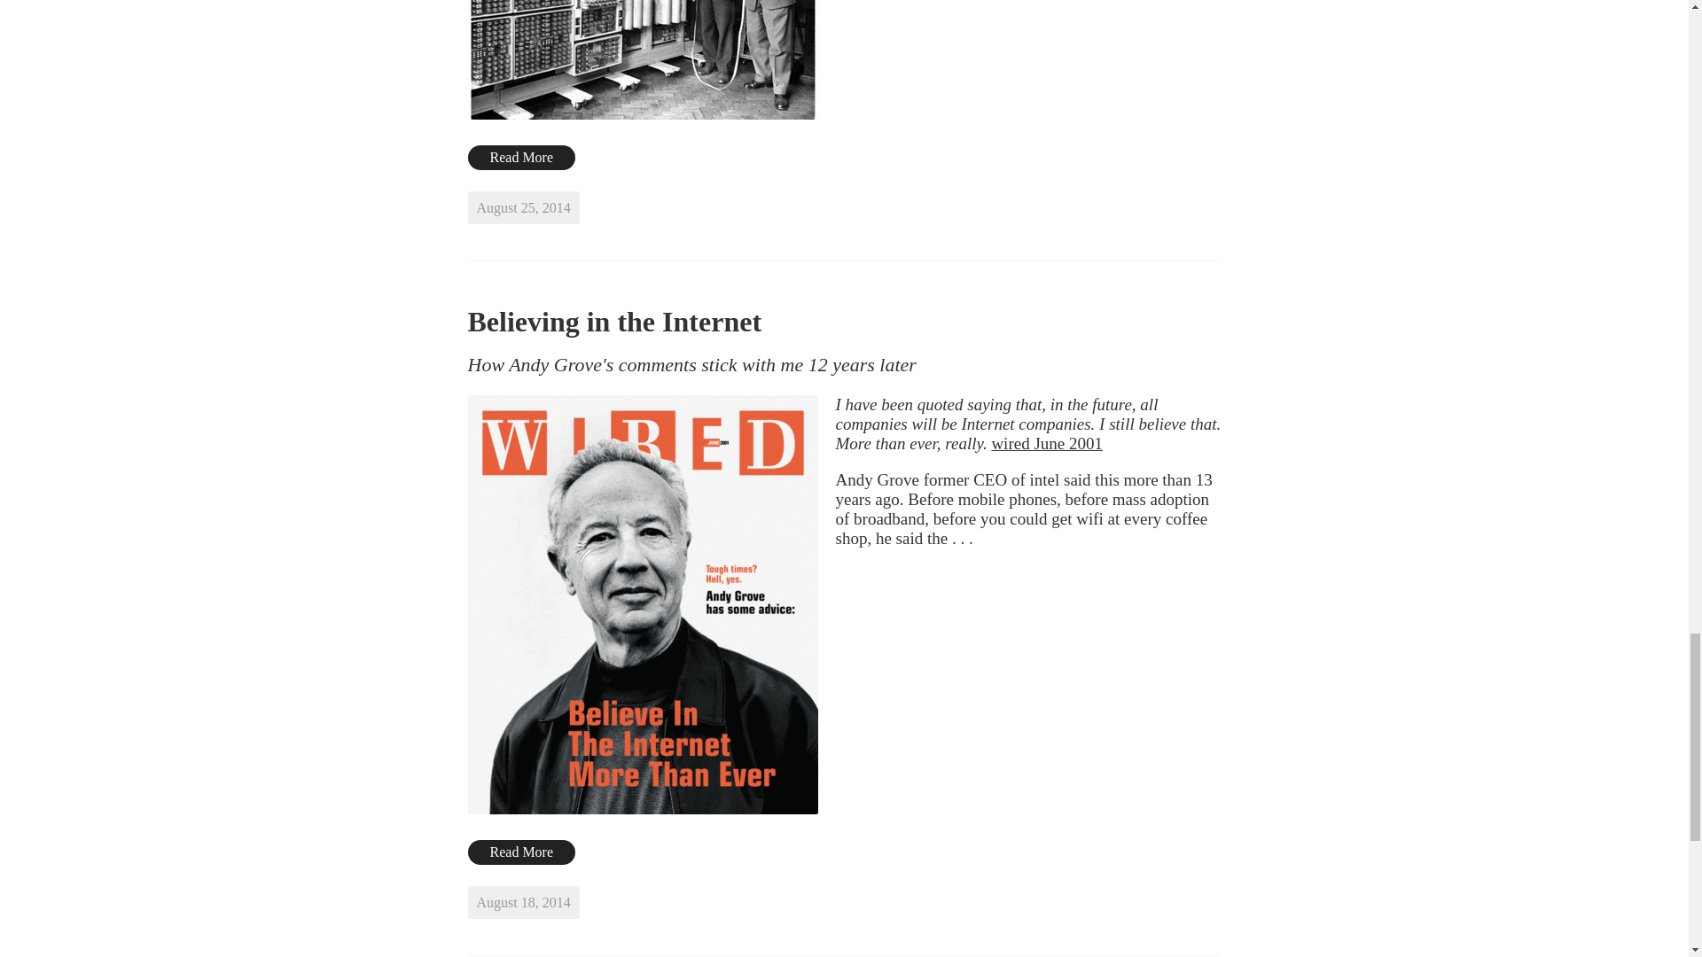  I want to click on Read More, so click(522, 158).